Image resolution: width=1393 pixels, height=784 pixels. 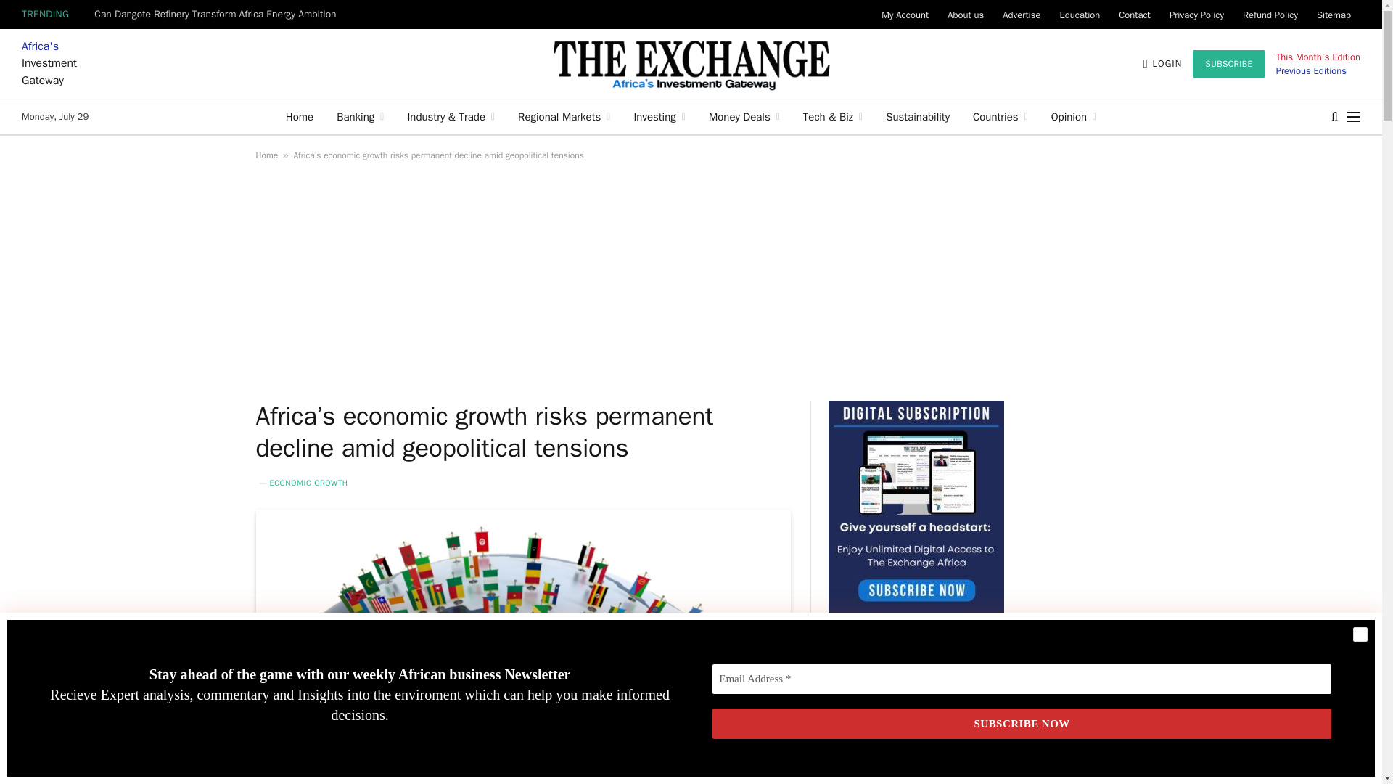 What do you see at coordinates (1080, 15) in the screenshot?
I see `Education` at bounding box center [1080, 15].